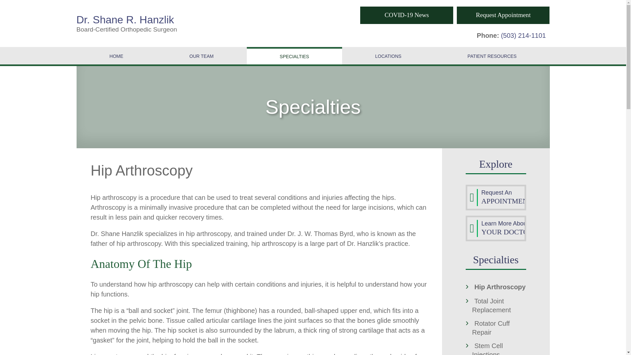  What do you see at coordinates (500, 287) in the screenshot?
I see `OUR TEAM` at bounding box center [500, 287].